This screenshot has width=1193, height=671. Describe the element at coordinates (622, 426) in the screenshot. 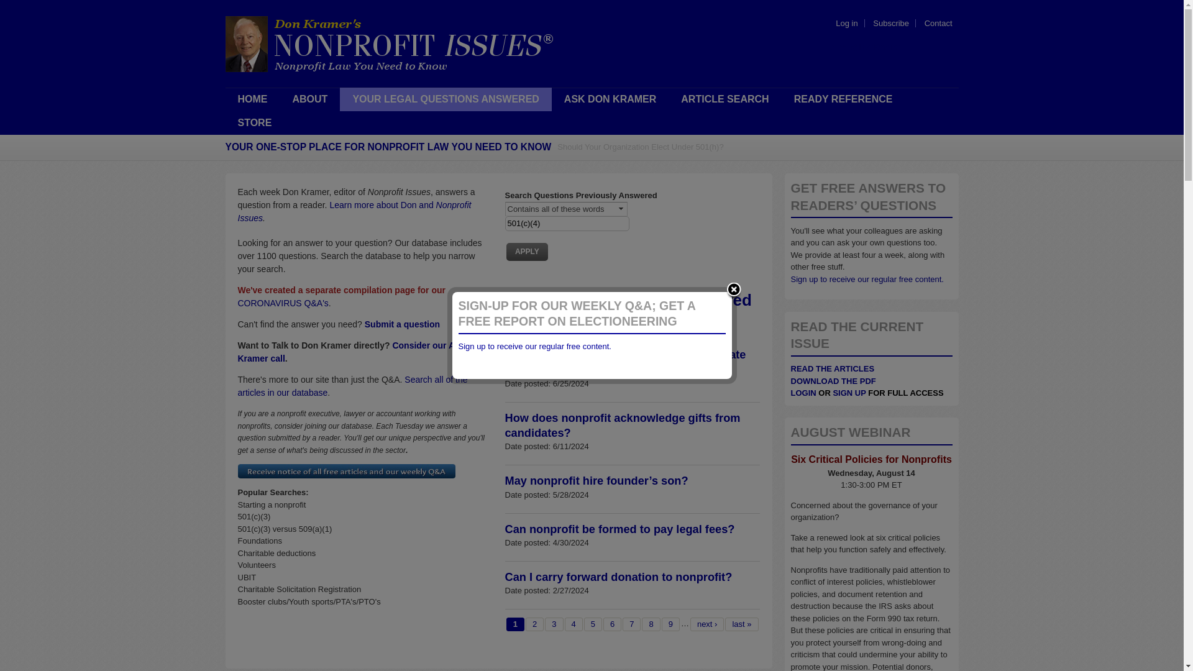

I see `How does nonprofit acknowledge gifts from candidates?` at that location.